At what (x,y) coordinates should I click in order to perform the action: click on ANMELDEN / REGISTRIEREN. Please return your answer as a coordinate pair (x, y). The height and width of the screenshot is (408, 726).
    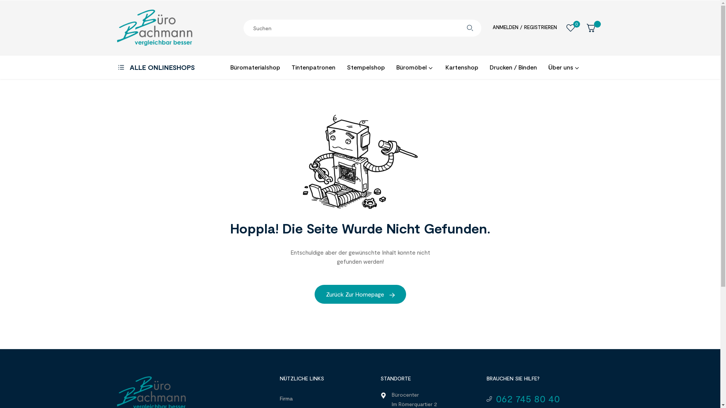
    Looking at the image, I should click on (524, 29).